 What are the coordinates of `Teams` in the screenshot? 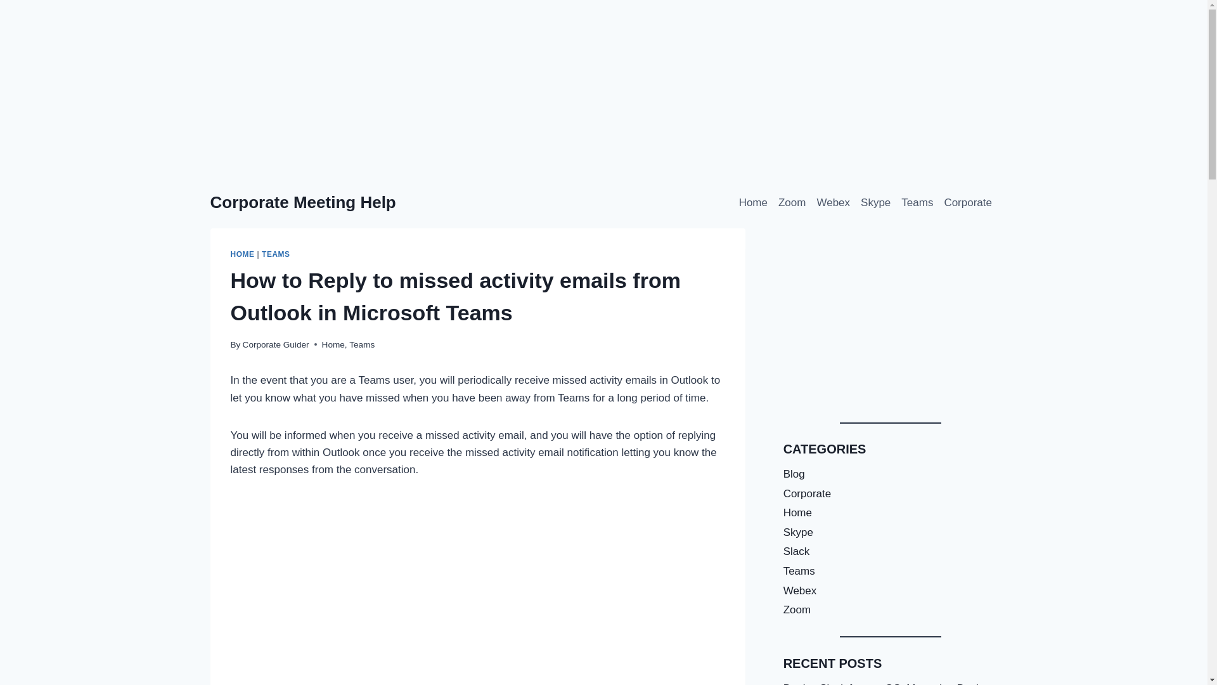 It's located at (362, 344).